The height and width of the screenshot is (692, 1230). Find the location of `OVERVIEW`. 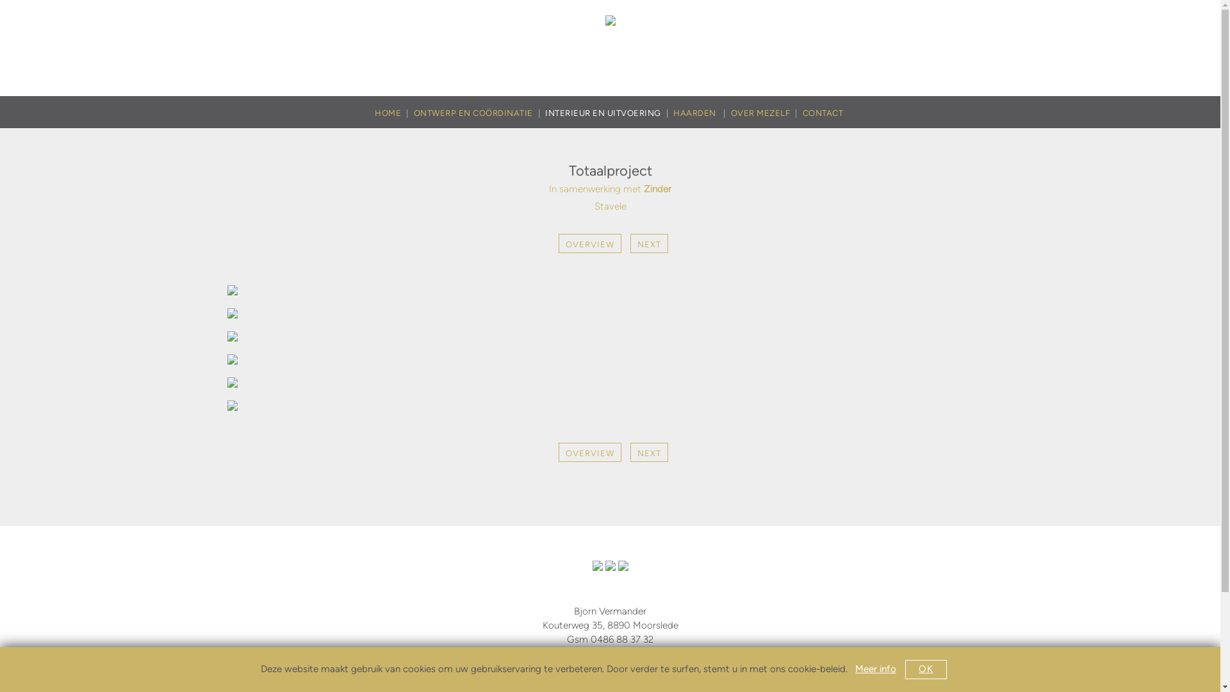

OVERVIEW is located at coordinates (587, 244).